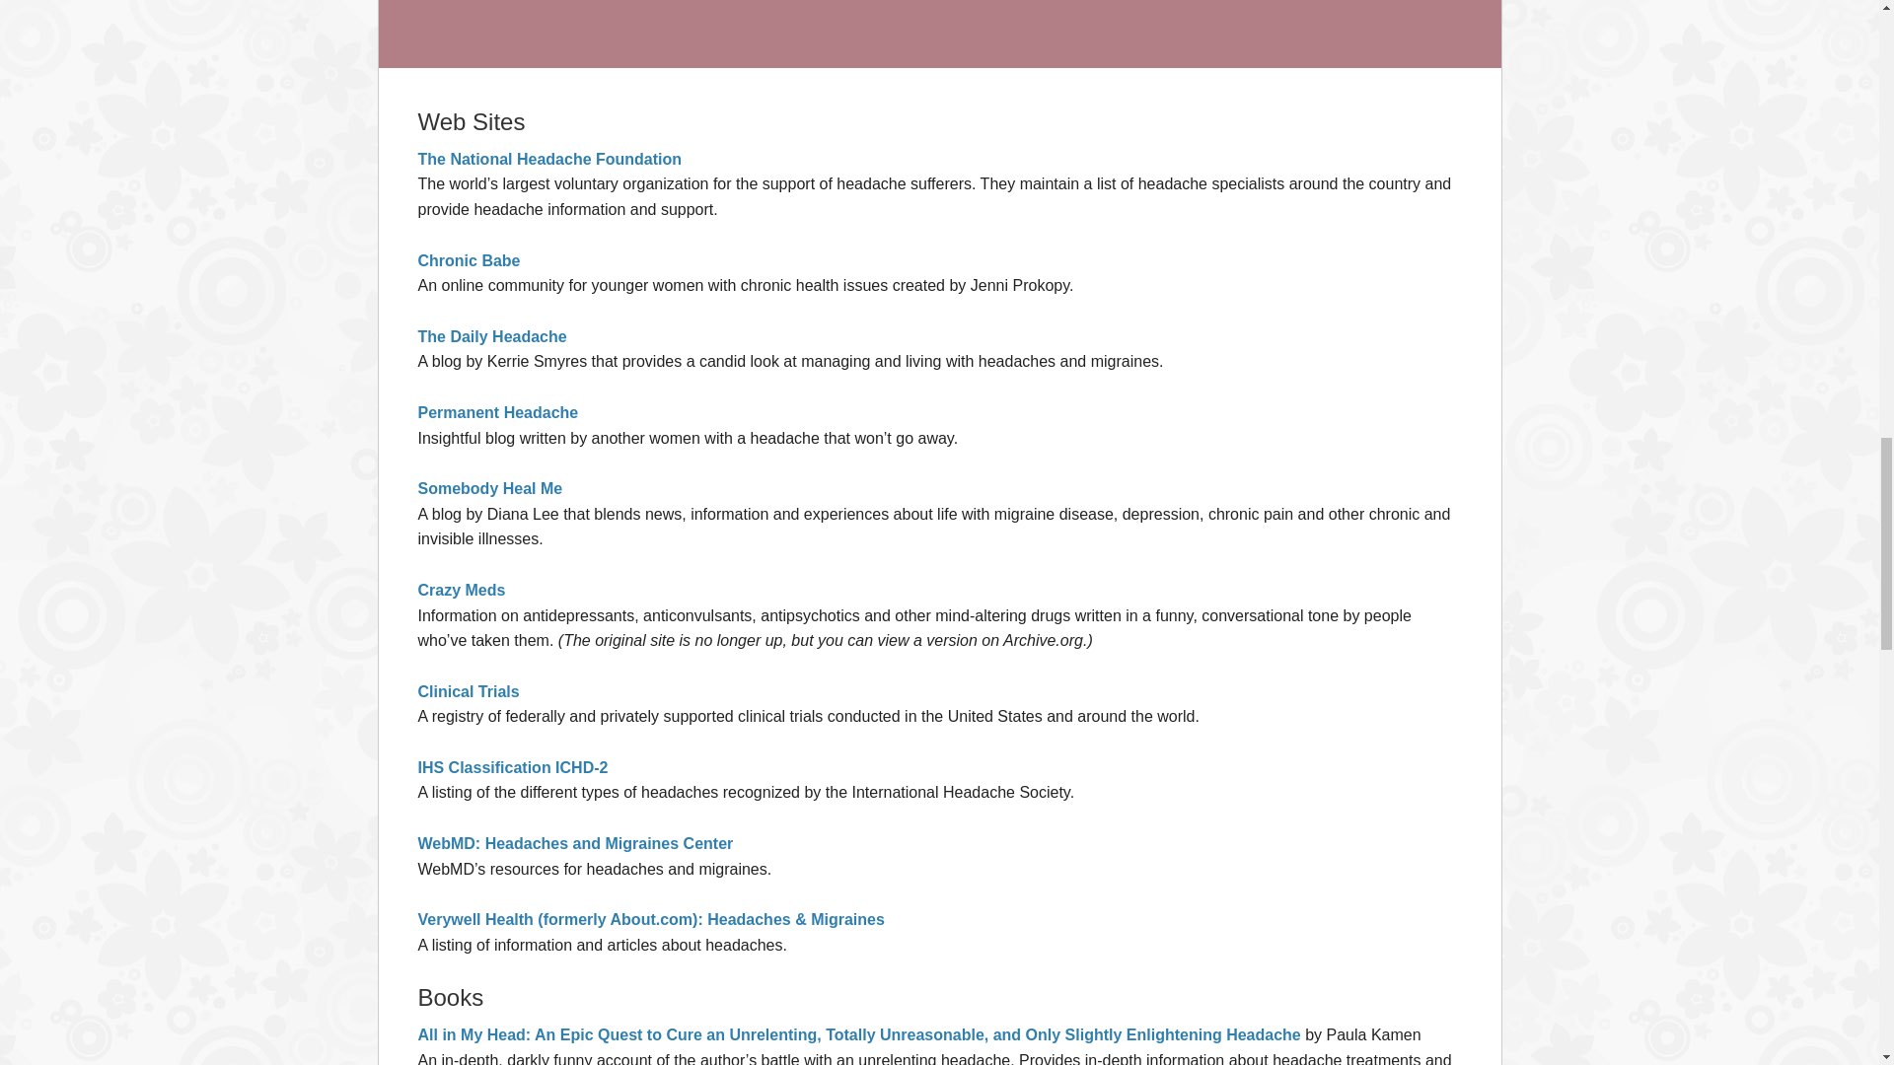 The width and height of the screenshot is (1894, 1065). I want to click on The Daily Headache, so click(492, 335).